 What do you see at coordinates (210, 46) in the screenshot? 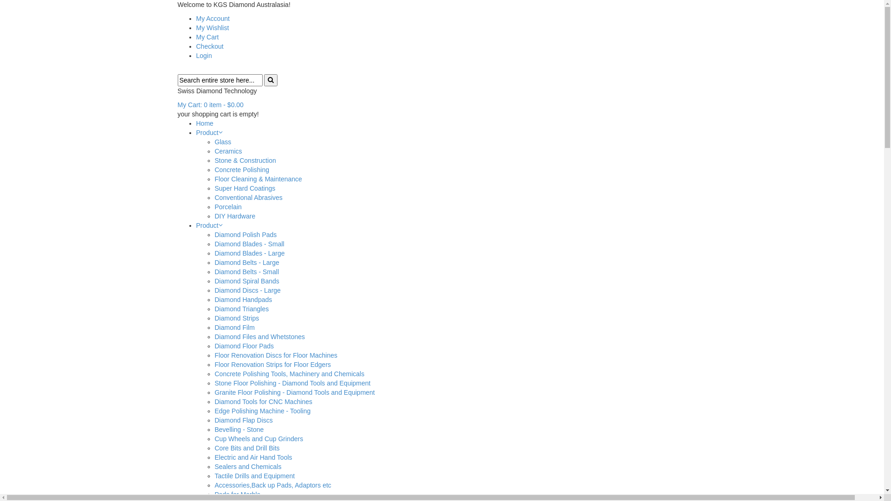
I see `Checkout` at bounding box center [210, 46].